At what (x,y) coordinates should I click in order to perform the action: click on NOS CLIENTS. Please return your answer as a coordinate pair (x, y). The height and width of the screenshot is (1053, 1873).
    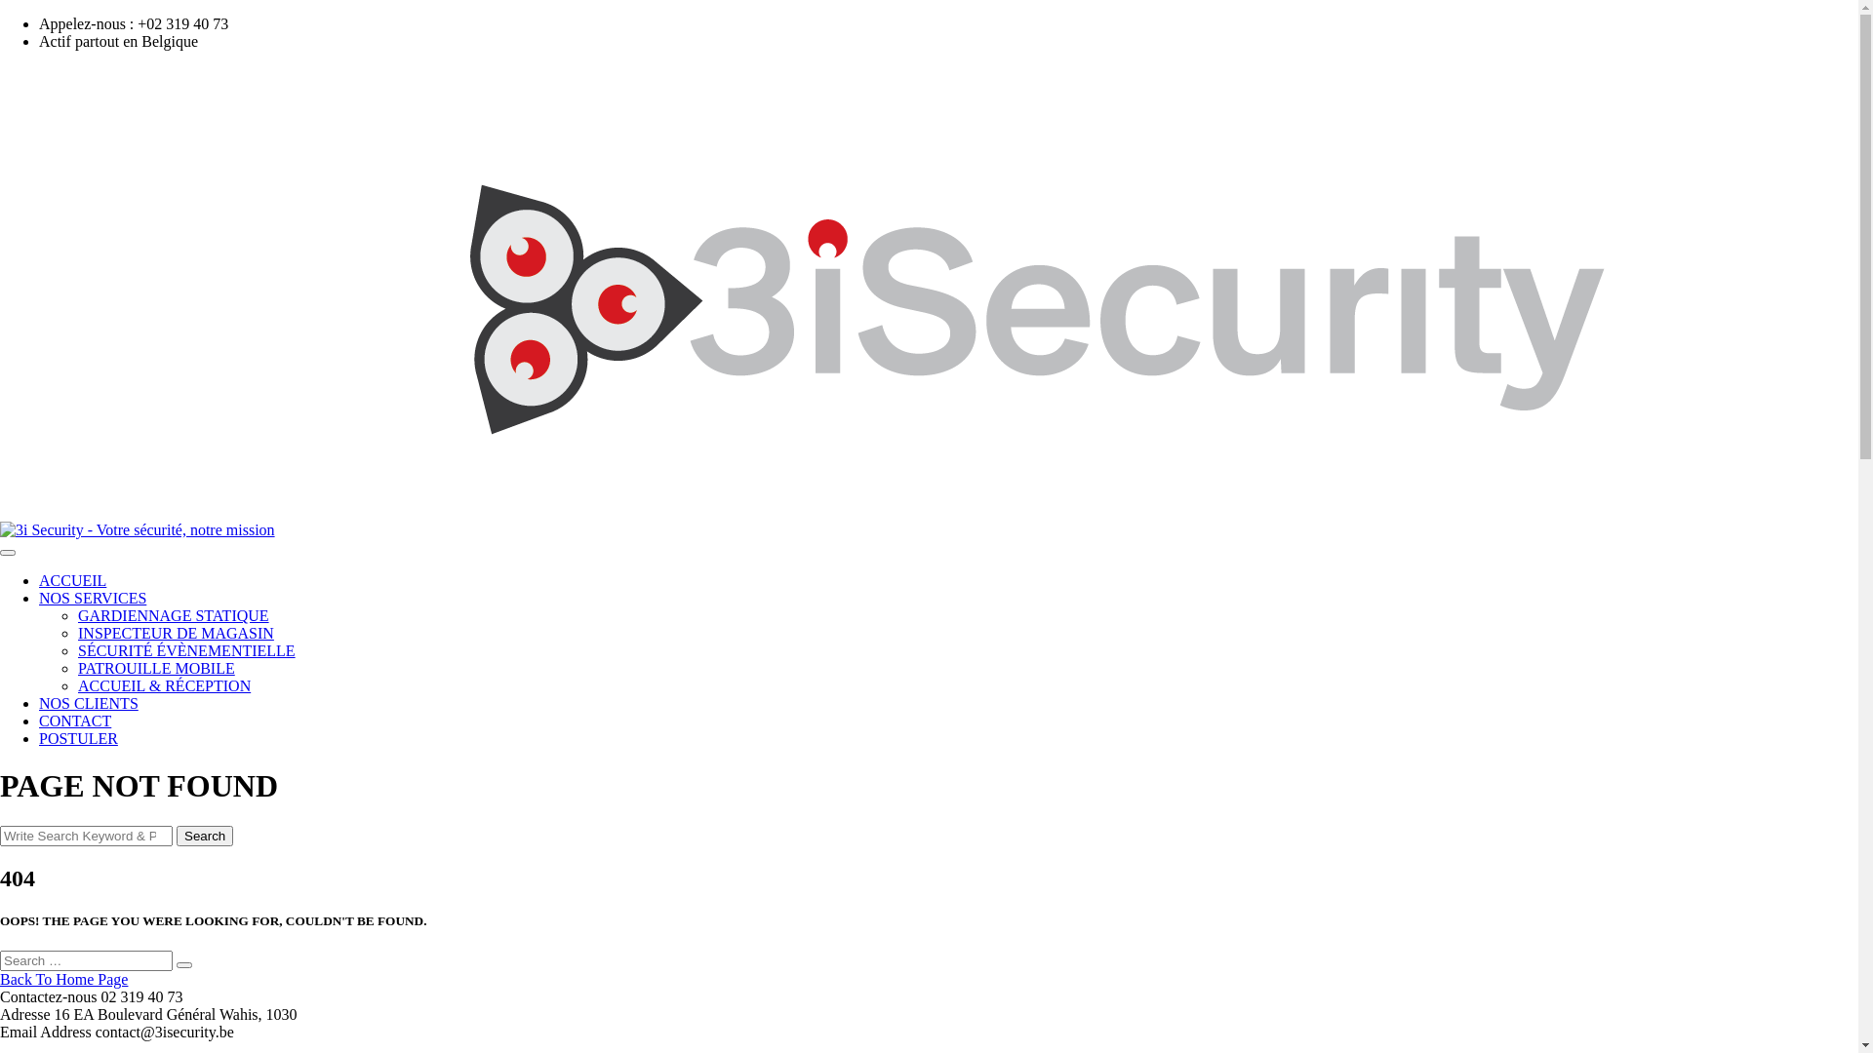
    Looking at the image, I should click on (89, 704).